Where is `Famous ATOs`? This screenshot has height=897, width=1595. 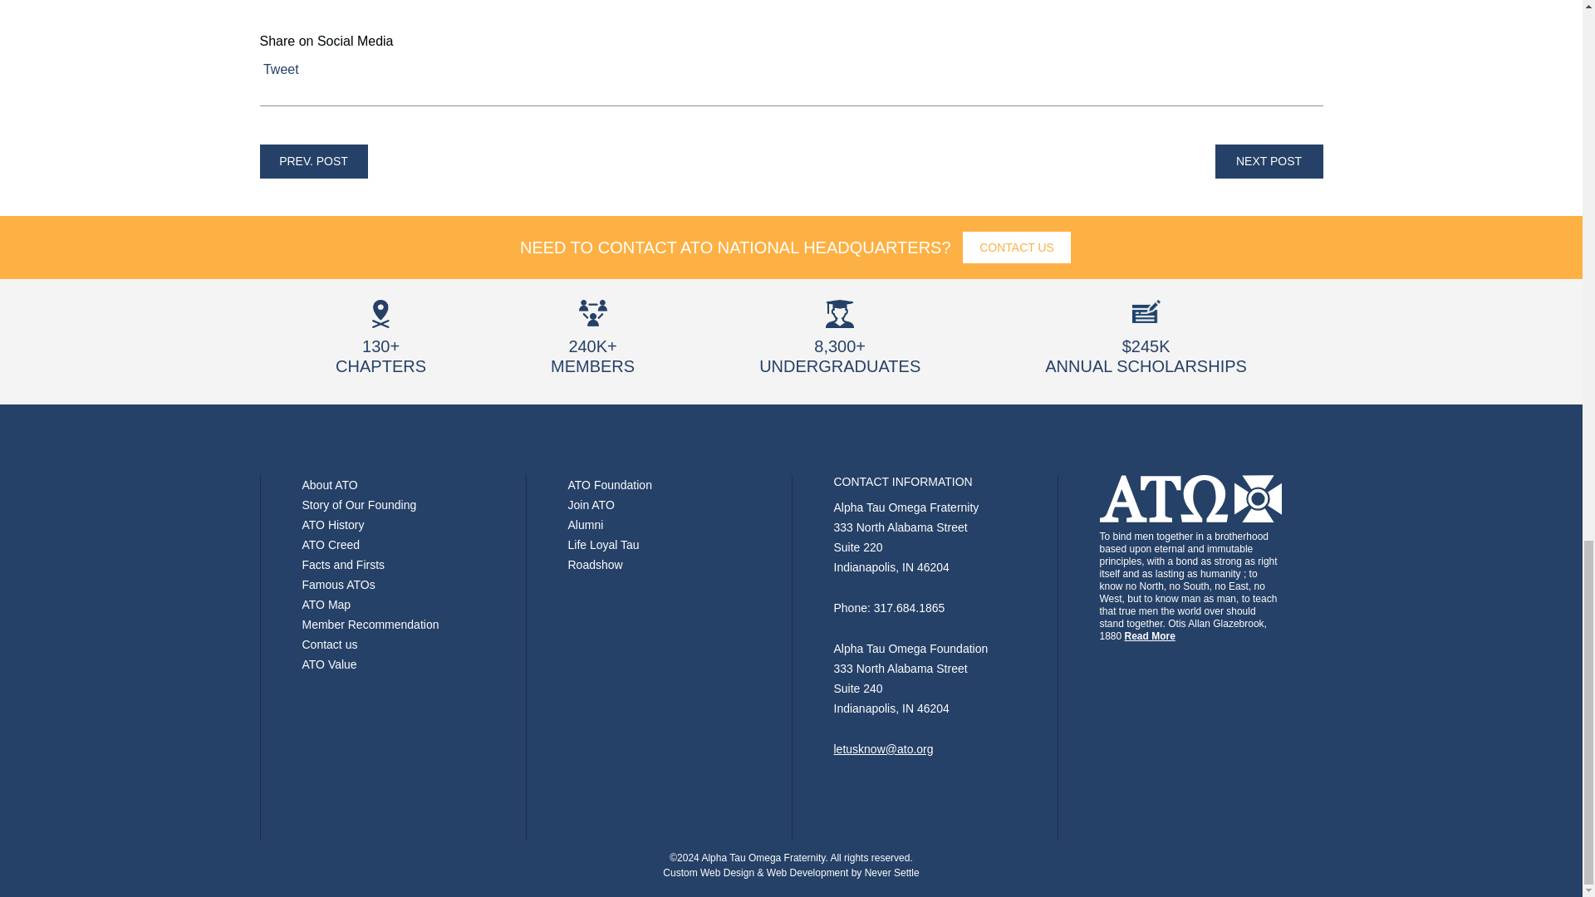 Famous ATOs is located at coordinates (339, 584).